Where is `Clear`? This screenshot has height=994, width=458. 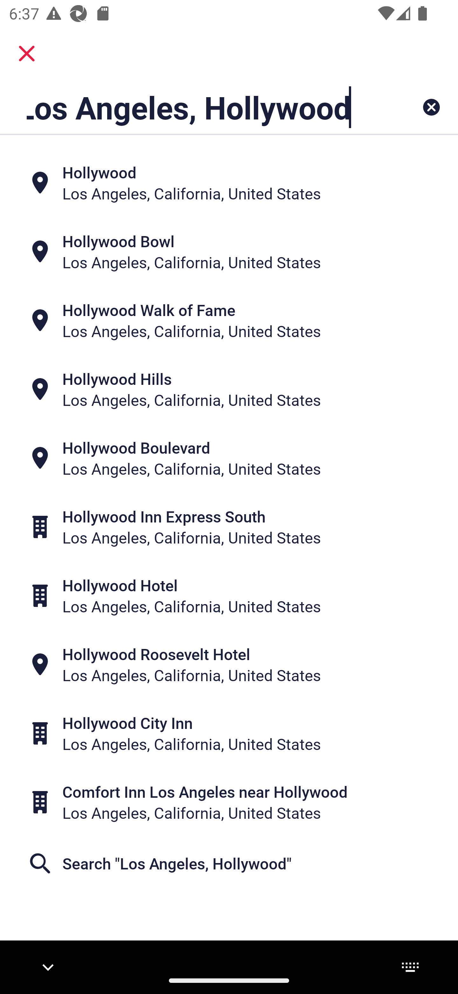 Clear is located at coordinates (431, 107).